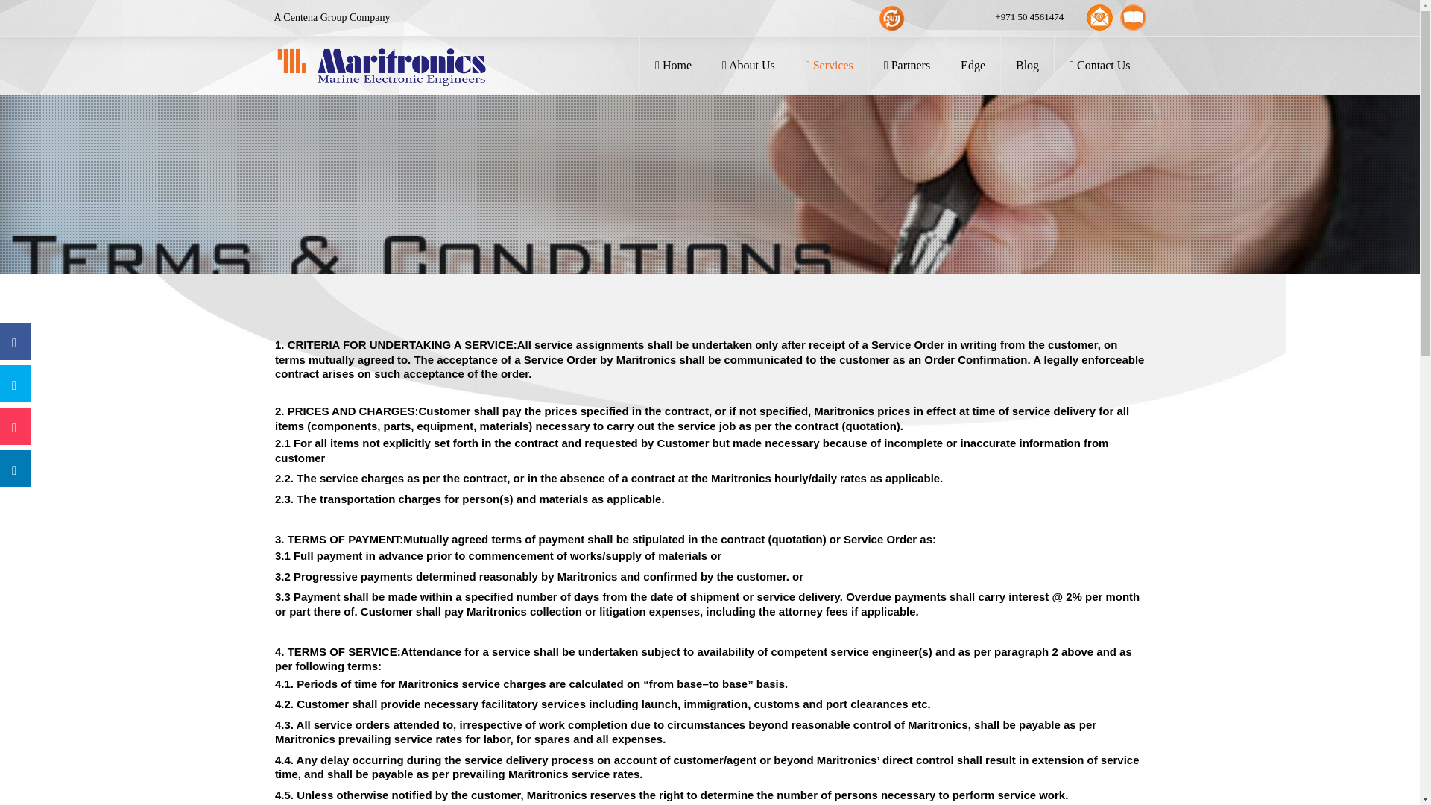 The height and width of the screenshot is (805, 1431). Describe the element at coordinates (973, 66) in the screenshot. I see `Edge` at that location.